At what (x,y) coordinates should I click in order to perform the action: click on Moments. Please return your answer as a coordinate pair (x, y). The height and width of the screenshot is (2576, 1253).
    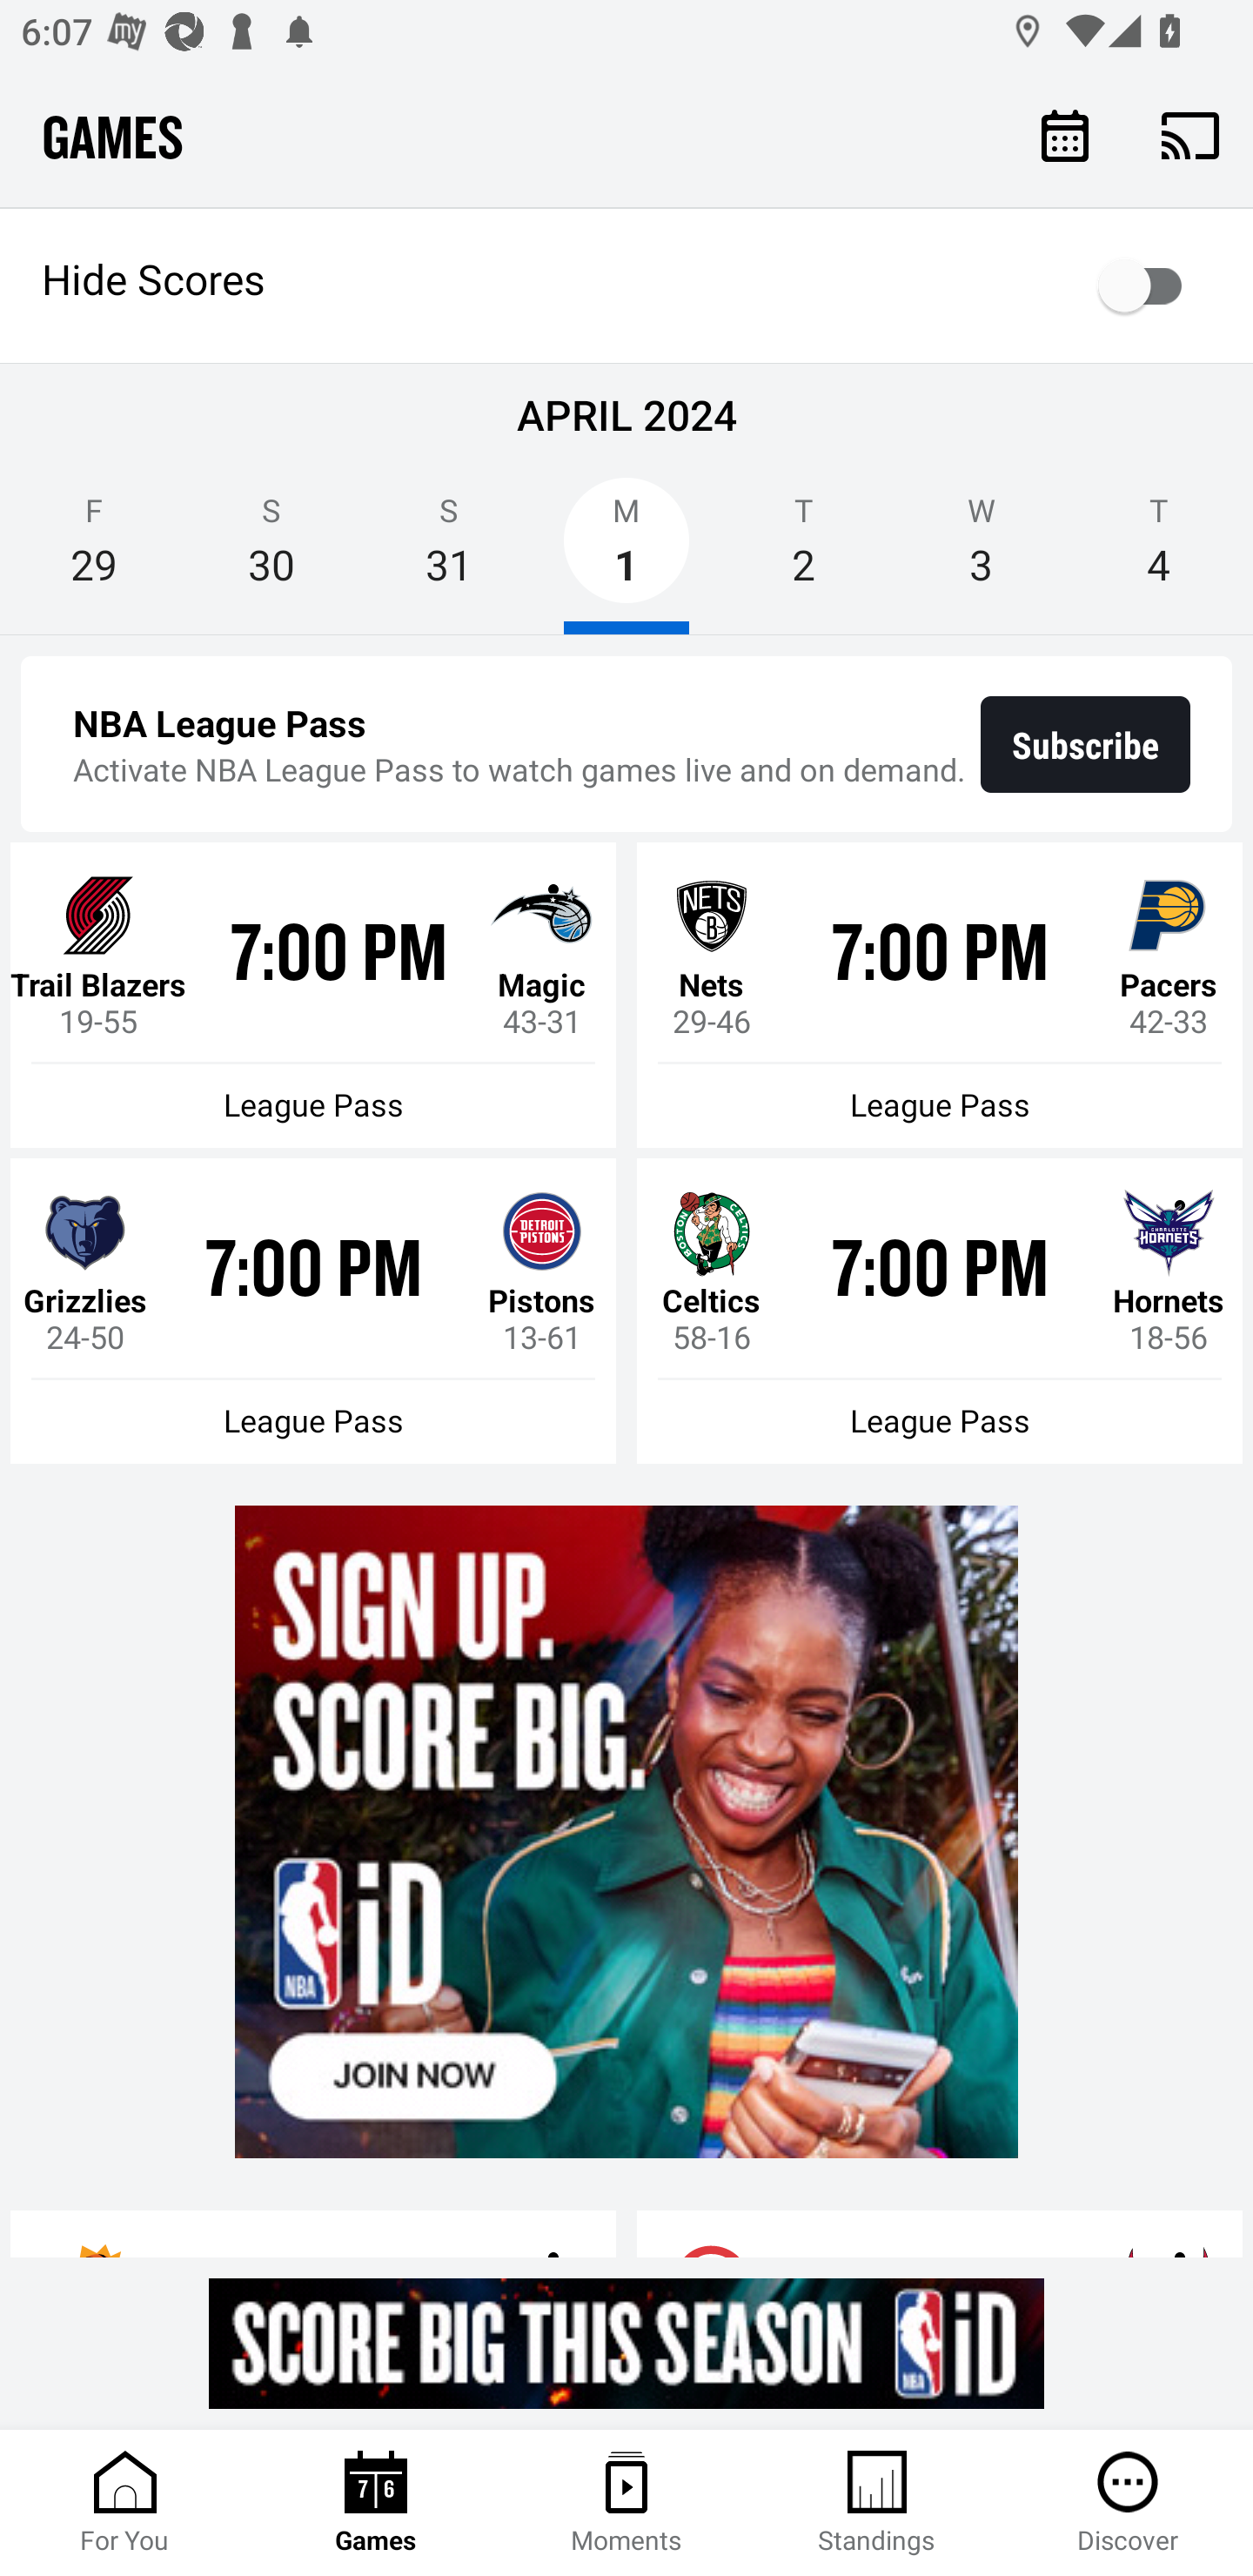
    Looking at the image, I should click on (626, 2503).